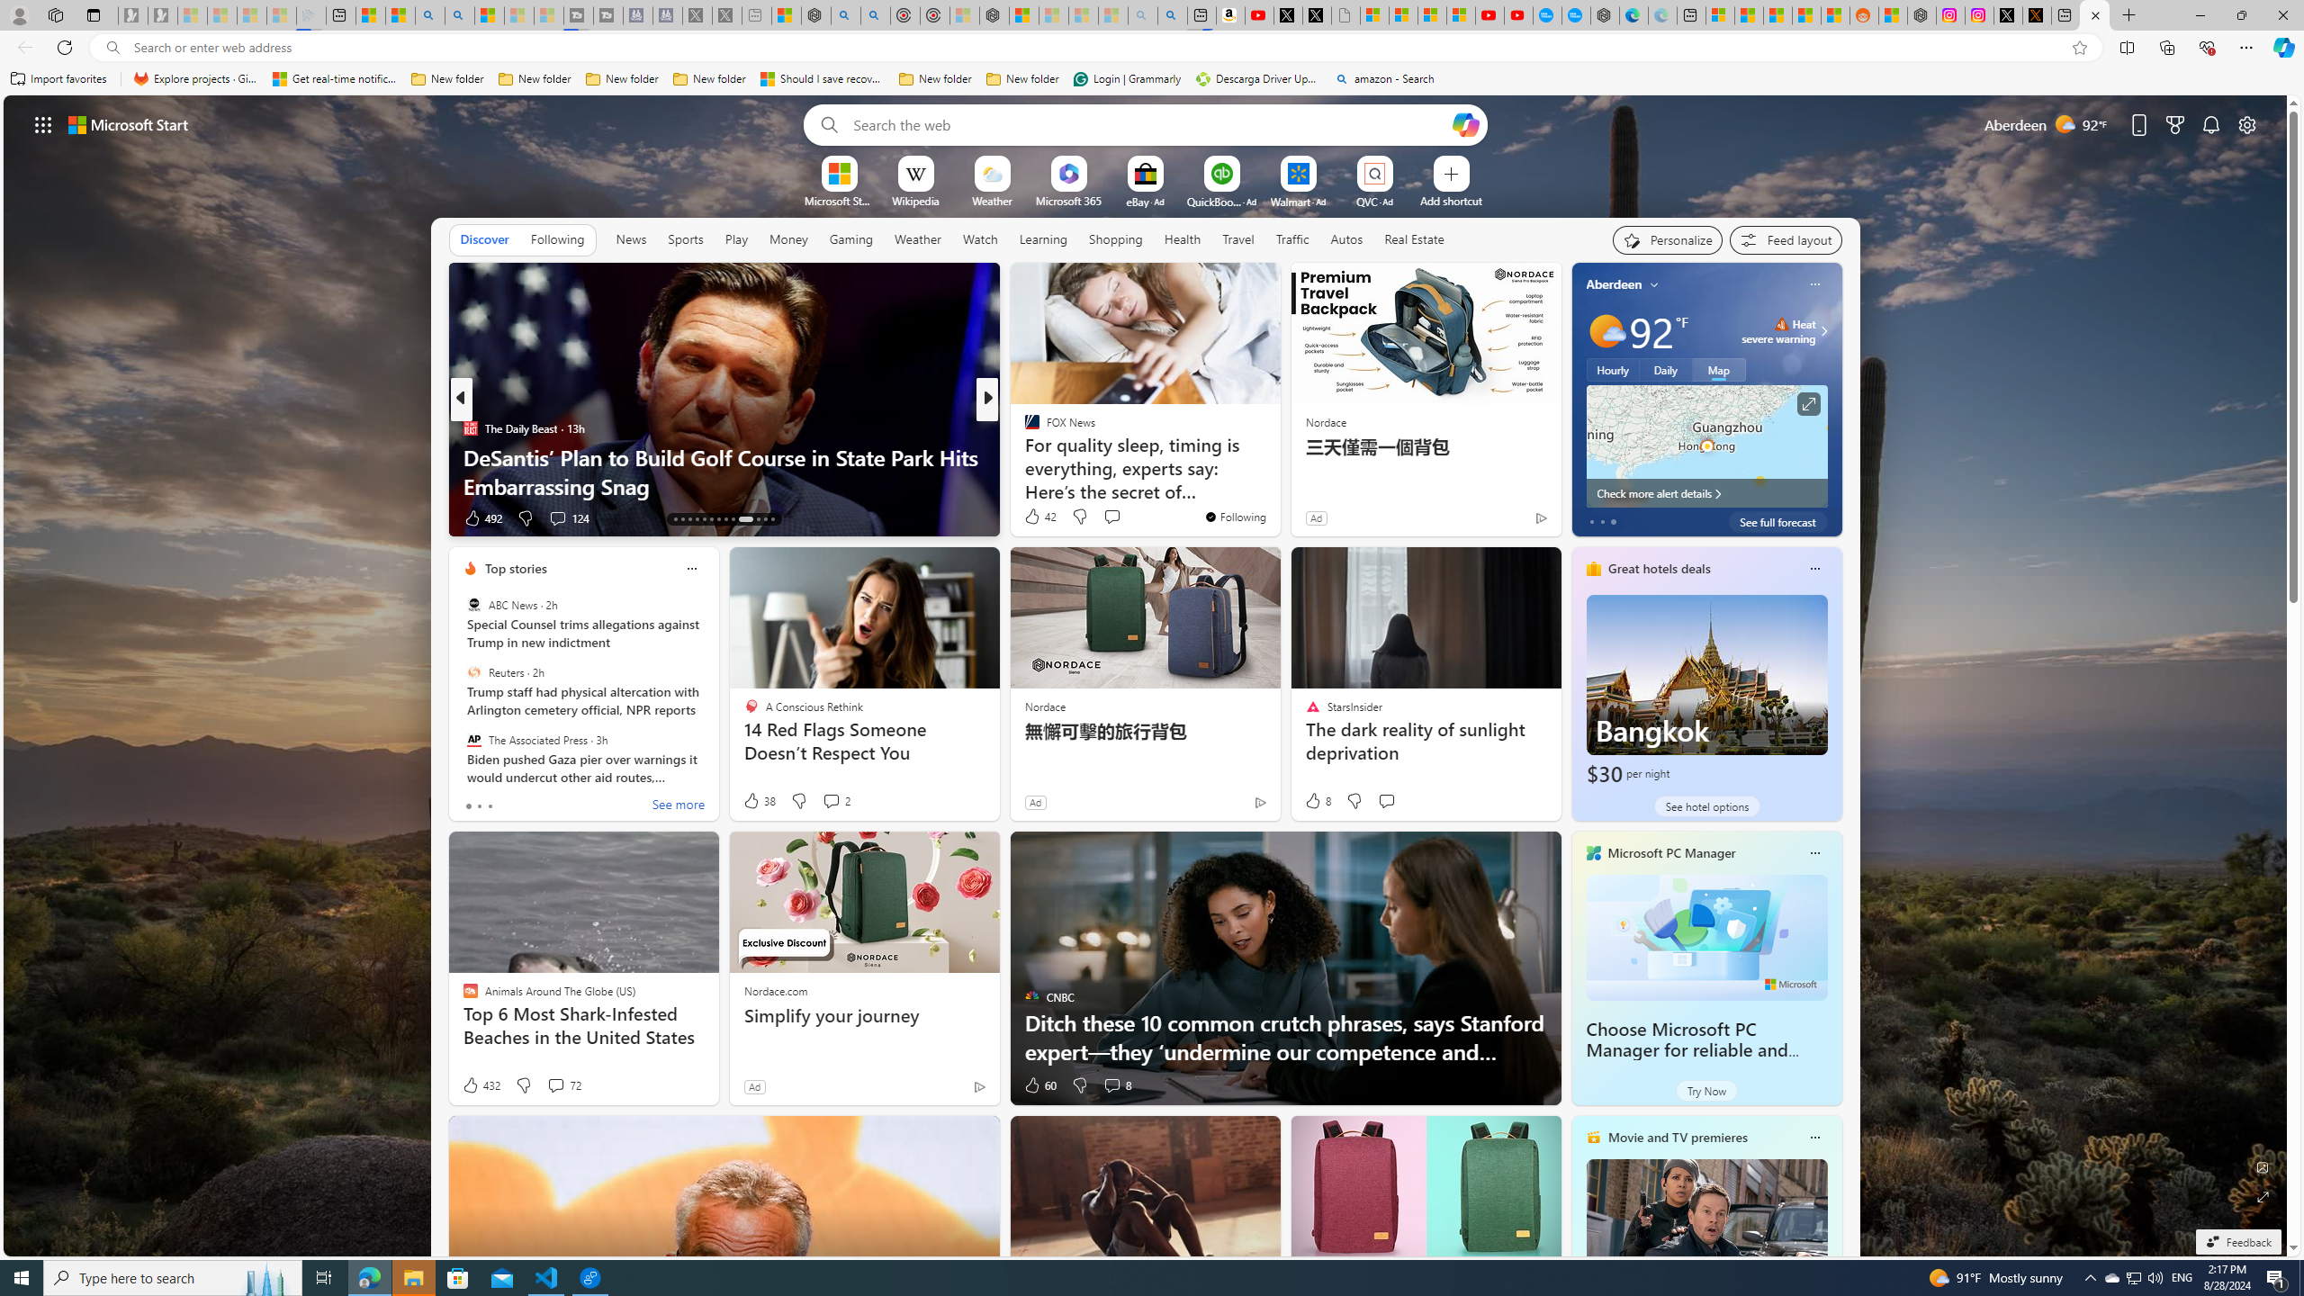 This screenshot has width=2304, height=1296. Describe the element at coordinates (994, 15) in the screenshot. I see `Nordace - Nordace Siena Is Not An Ordinary Backpack` at that location.